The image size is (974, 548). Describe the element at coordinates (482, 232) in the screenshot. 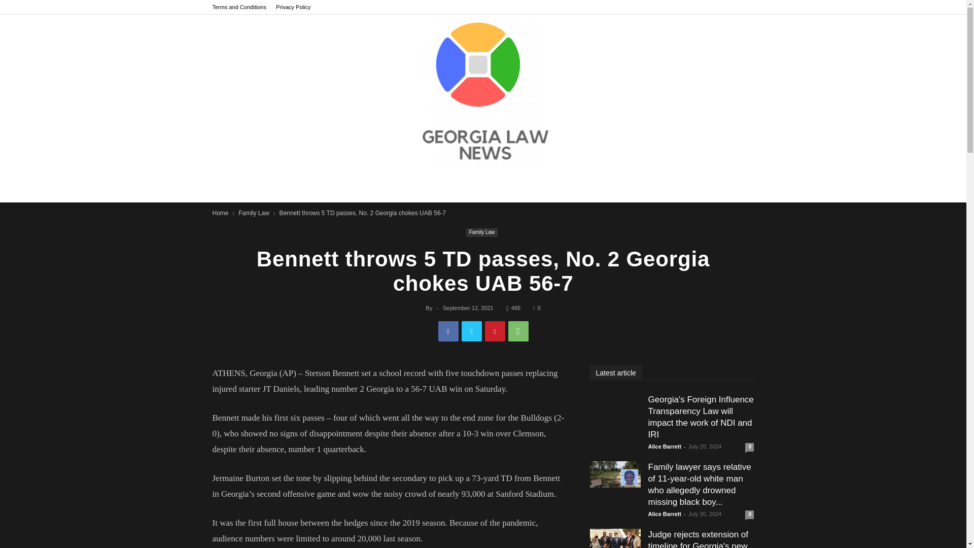

I see `Family Law` at that location.